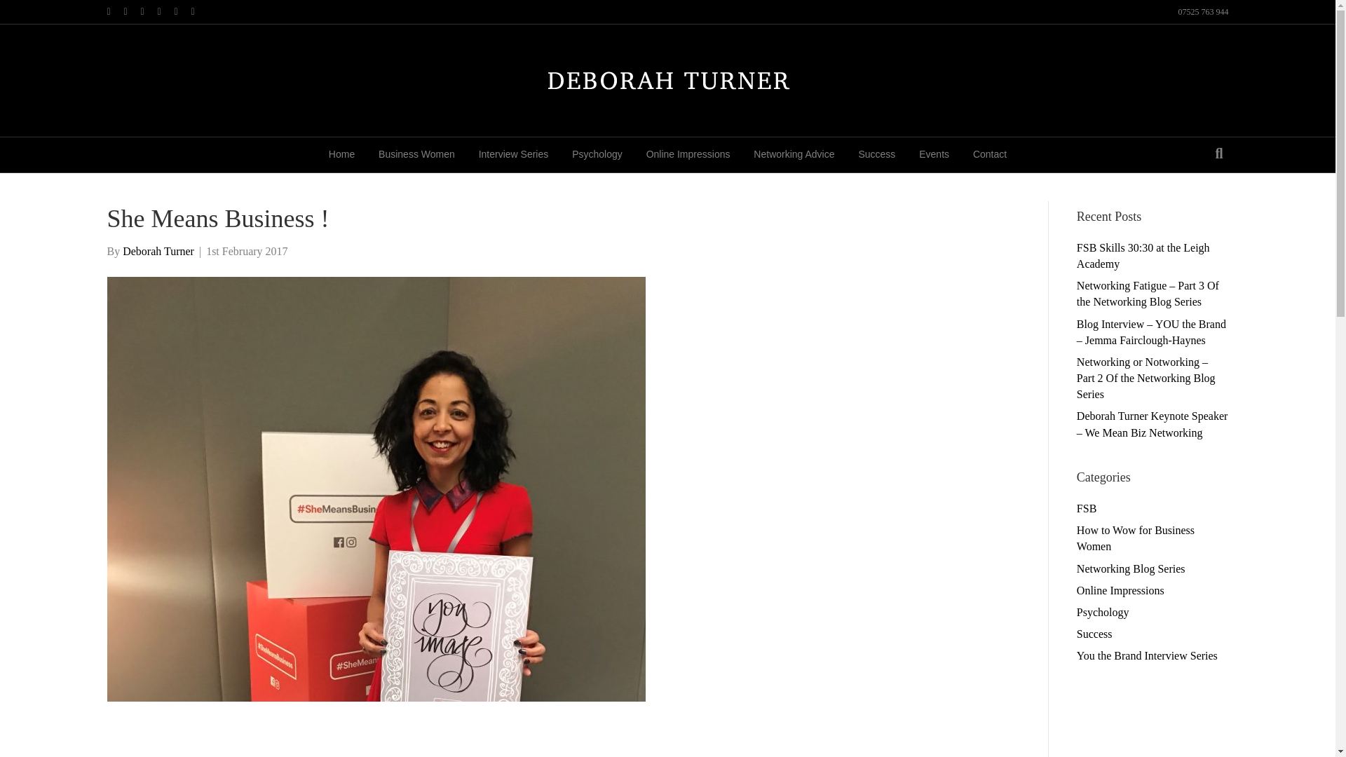  Describe the element at coordinates (1143, 255) in the screenshot. I see `FSB Skills 30:30 at the Leigh Academy` at that location.